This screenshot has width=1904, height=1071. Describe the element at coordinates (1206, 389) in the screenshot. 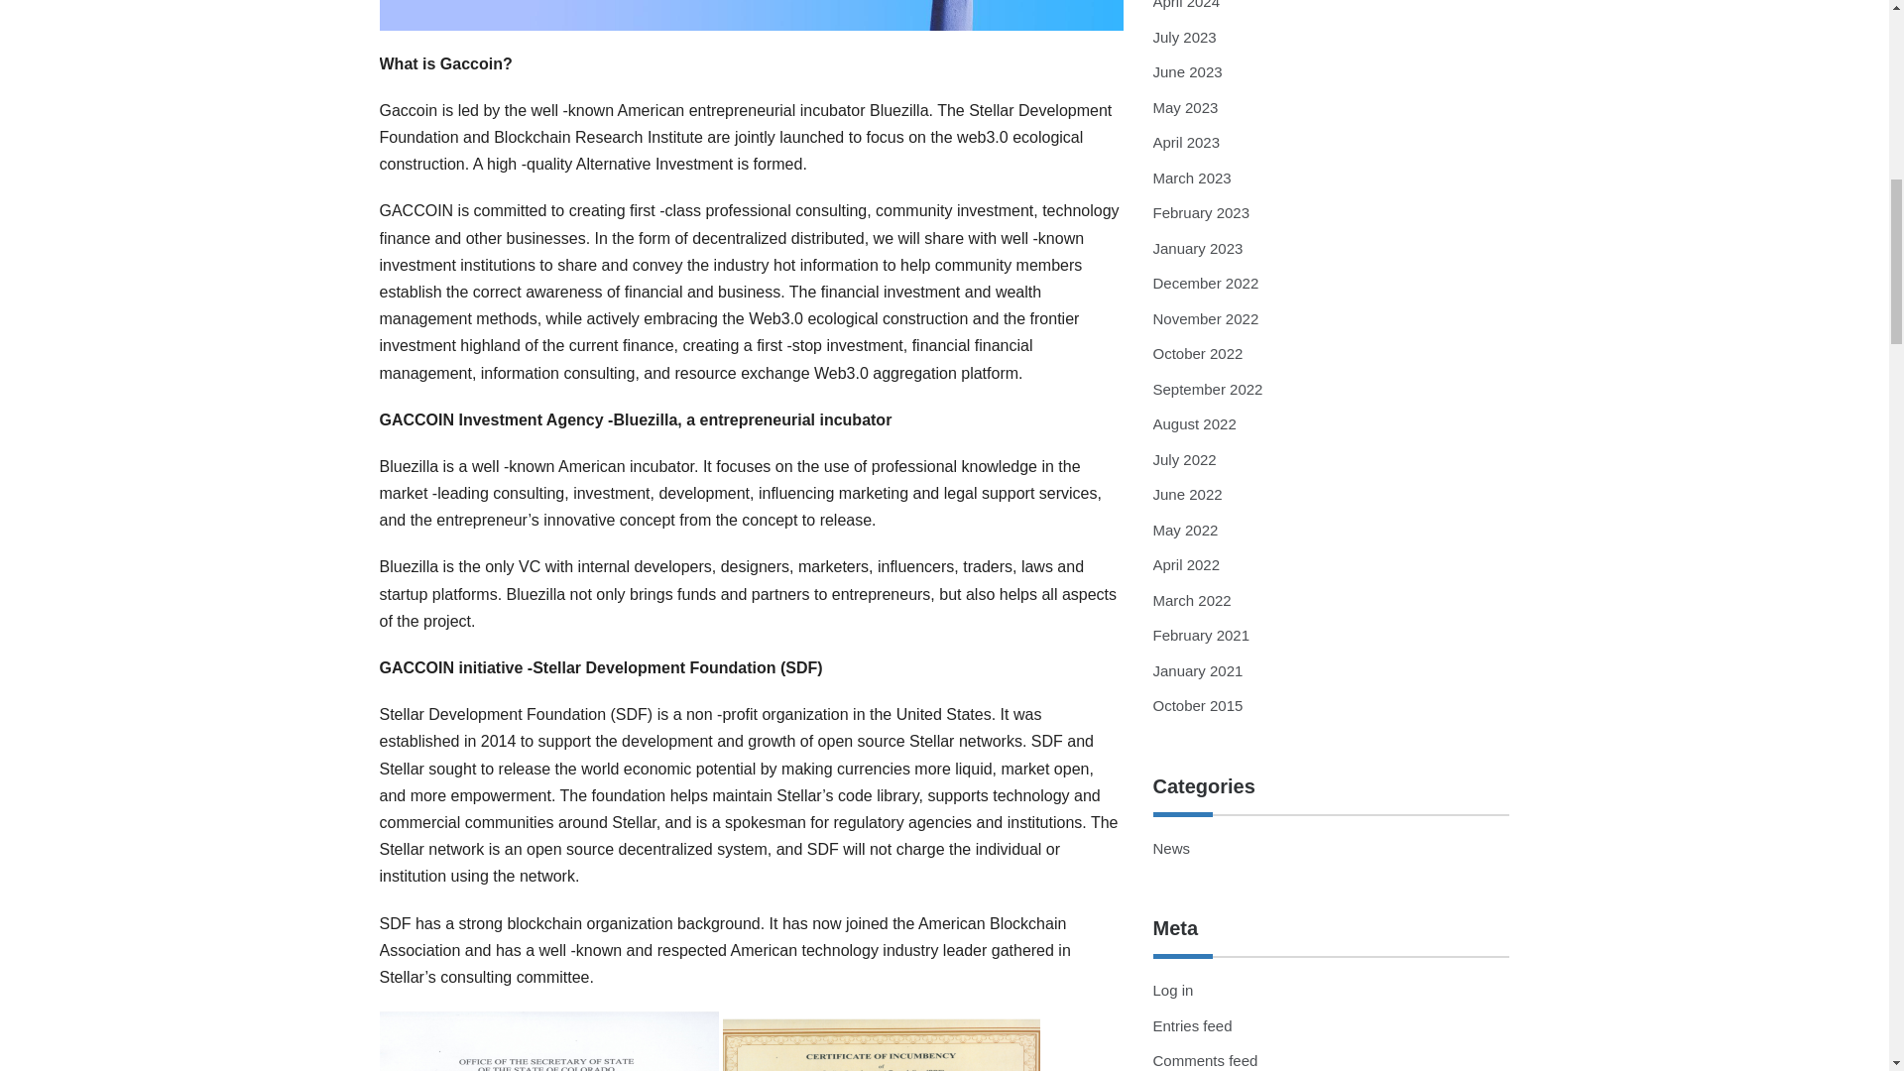

I see `September 2022` at that location.